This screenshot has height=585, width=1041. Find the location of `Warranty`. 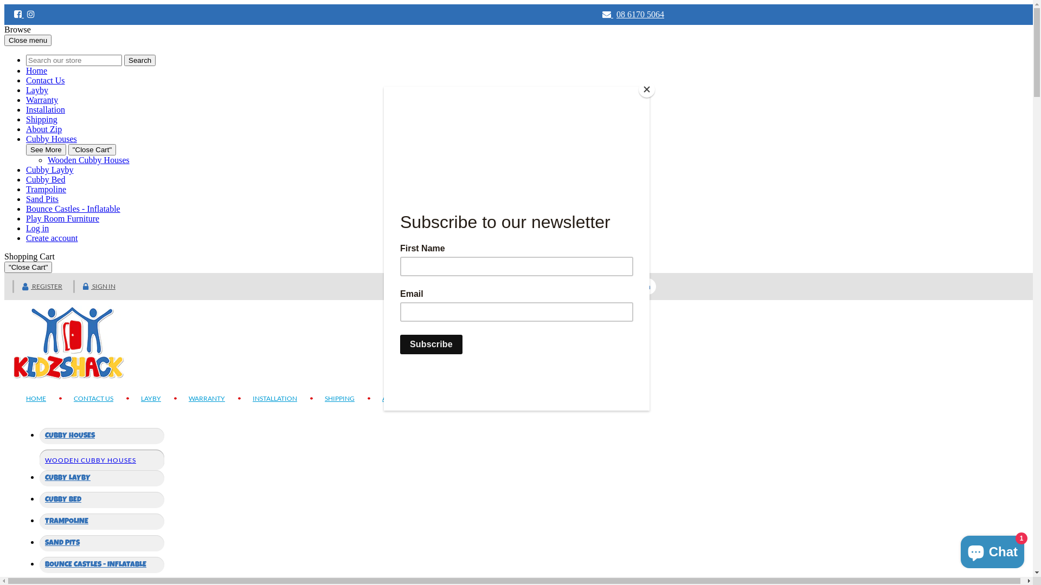

Warranty is located at coordinates (42, 100).